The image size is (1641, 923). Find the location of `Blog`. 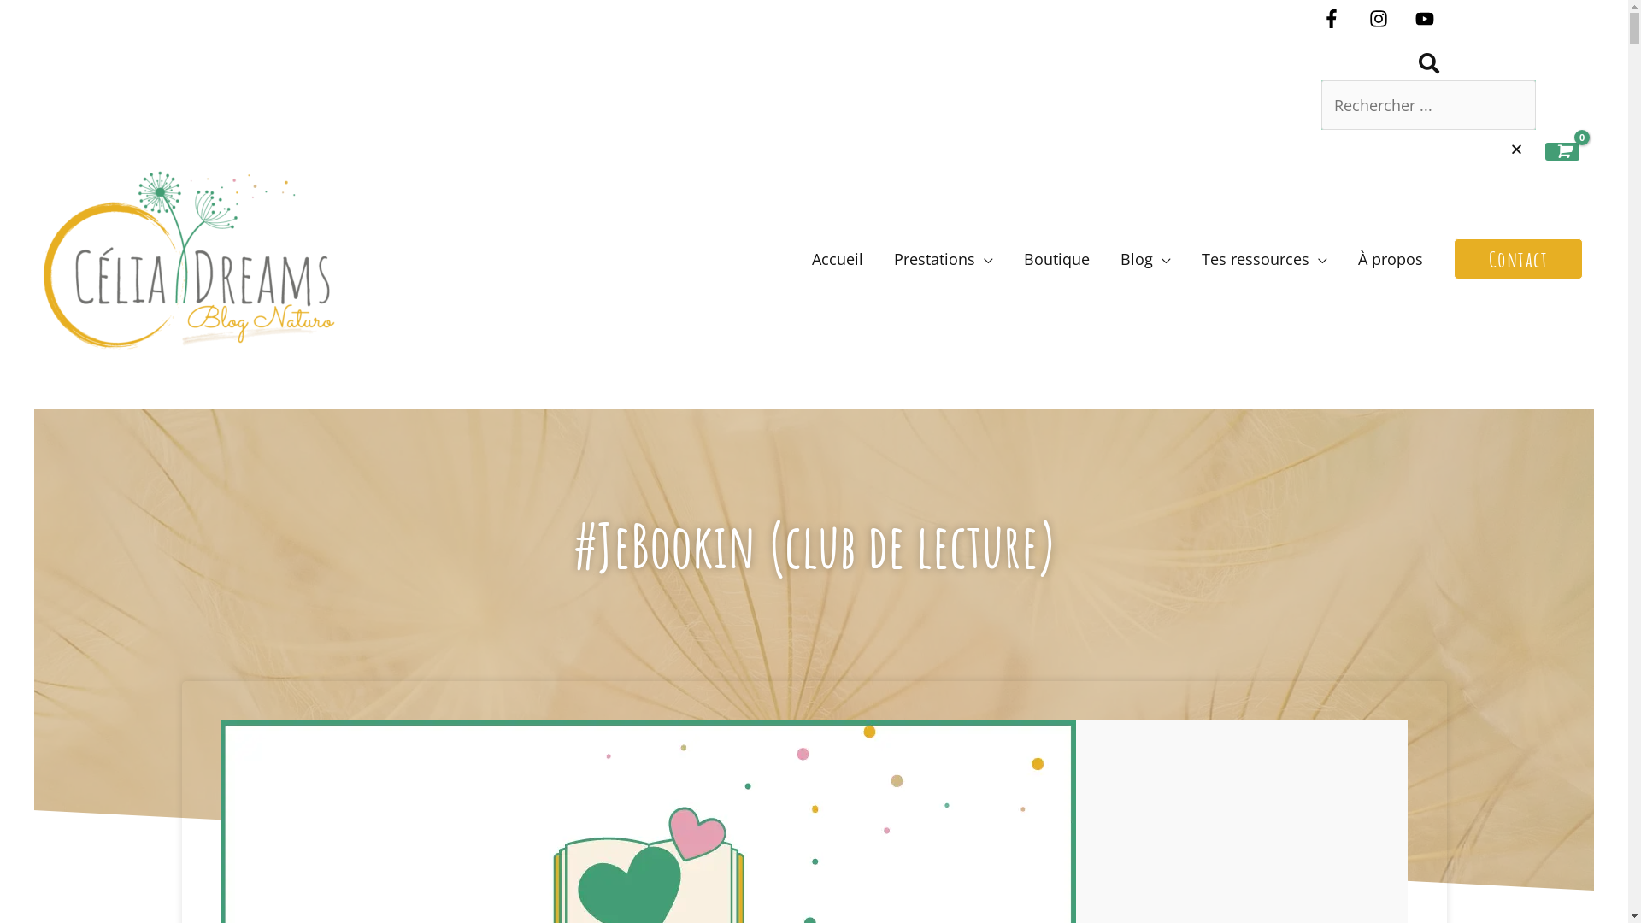

Blog is located at coordinates (1145, 260).